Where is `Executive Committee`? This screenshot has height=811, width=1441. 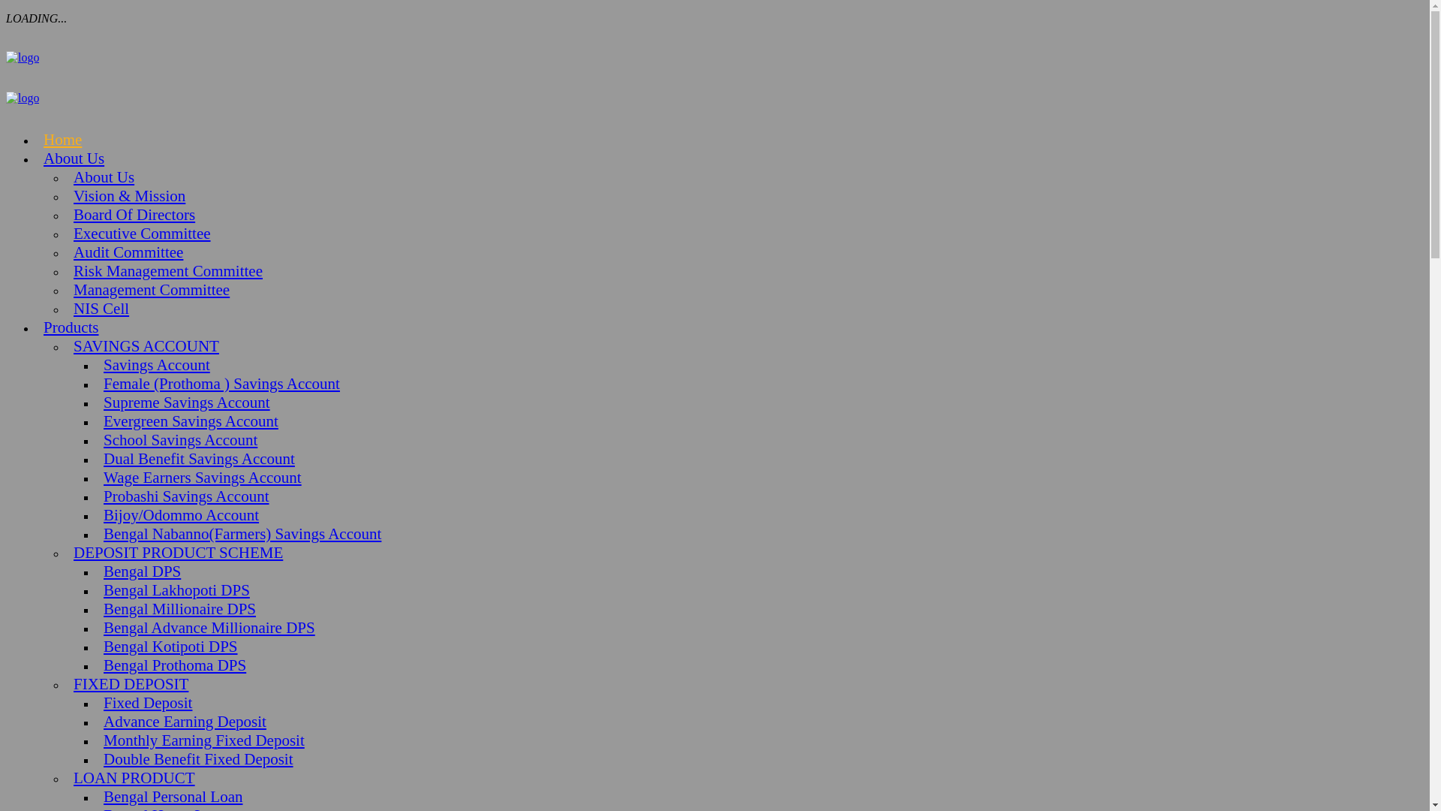
Executive Committee is located at coordinates (138, 234).